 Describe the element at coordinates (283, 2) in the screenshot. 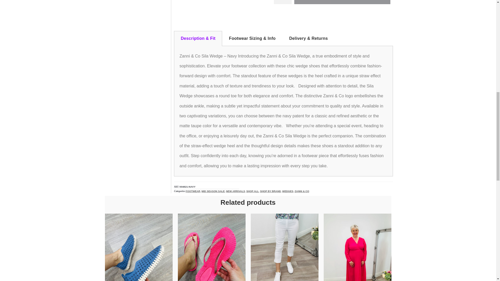

I see `1` at that location.